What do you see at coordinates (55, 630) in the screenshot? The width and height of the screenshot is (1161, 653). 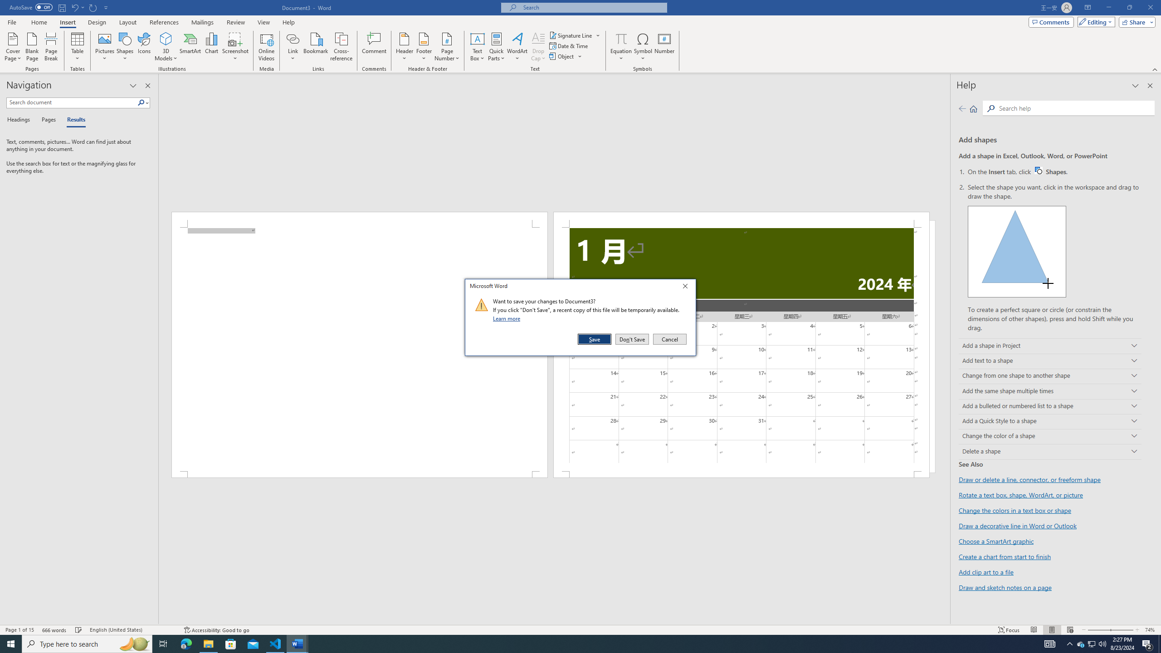 I see `Word Count 666 words` at bounding box center [55, 630].